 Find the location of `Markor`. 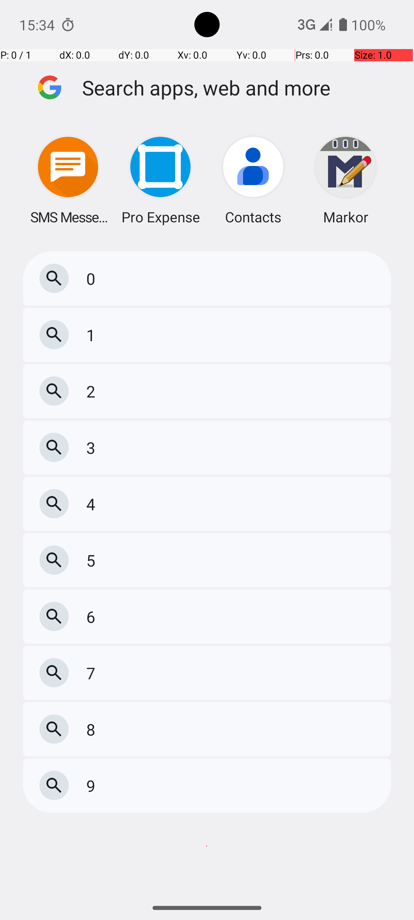

Markor is located at coordinates (346, 180).